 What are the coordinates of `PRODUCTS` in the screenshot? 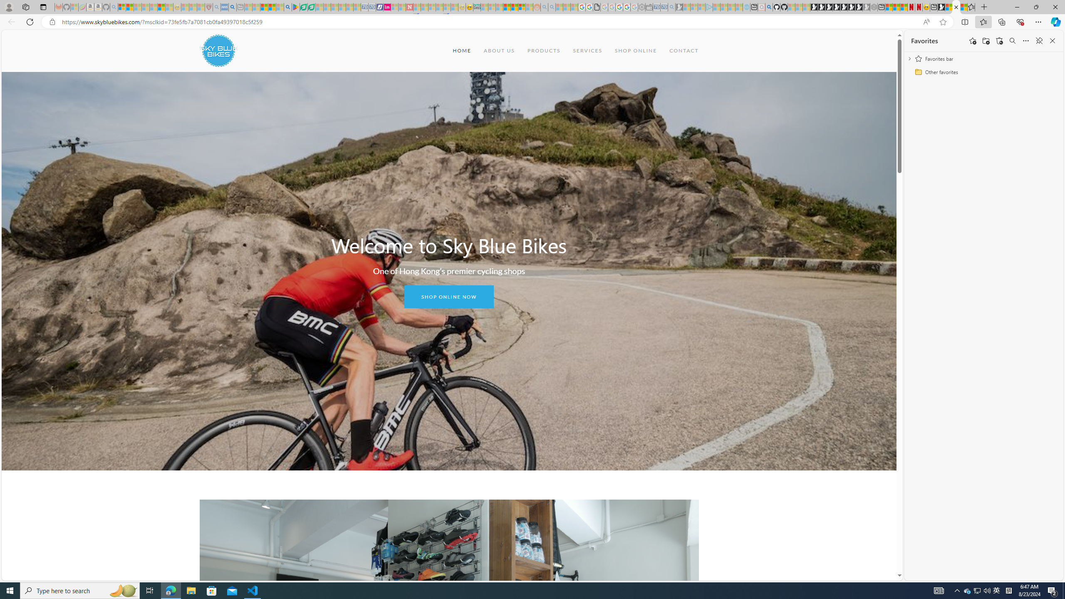 It's located at (543, 51).